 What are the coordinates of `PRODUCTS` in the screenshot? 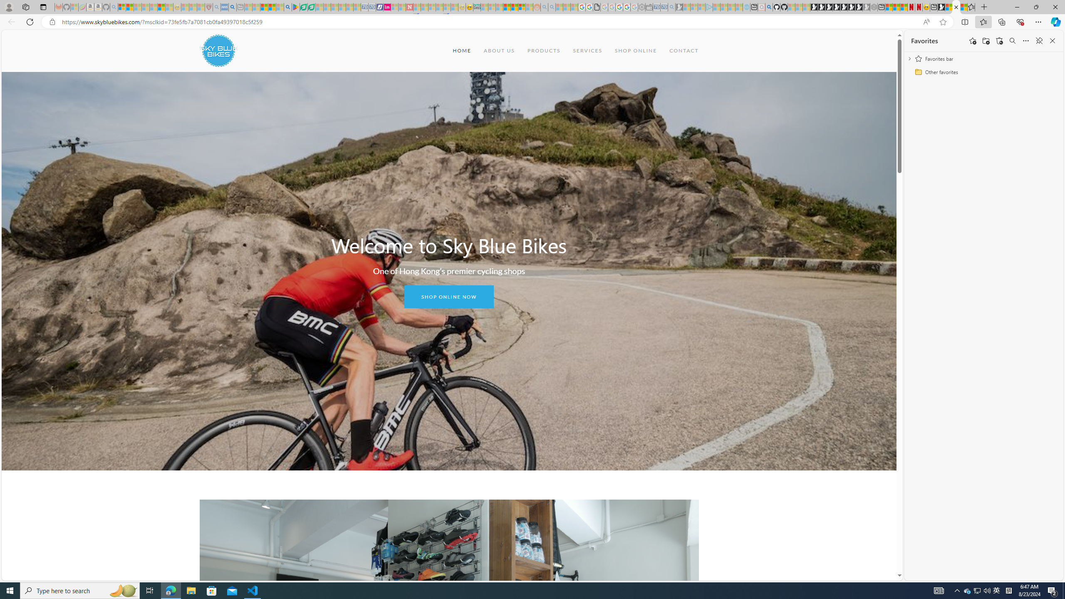 It's located at (543, 51).